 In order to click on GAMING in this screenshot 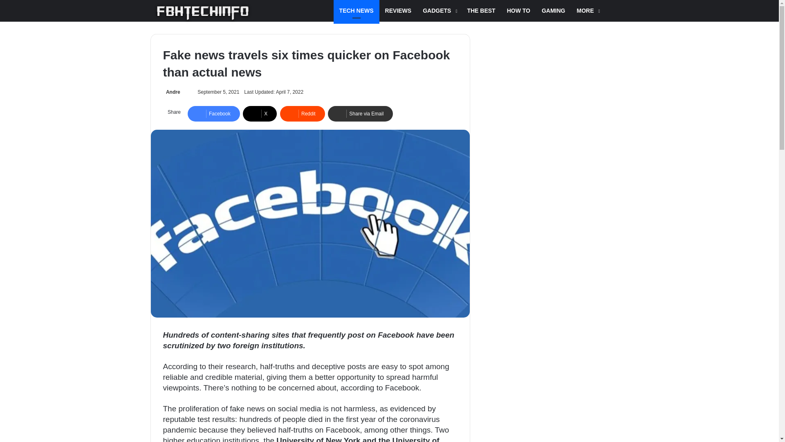, I will do `click(554, 11)`.